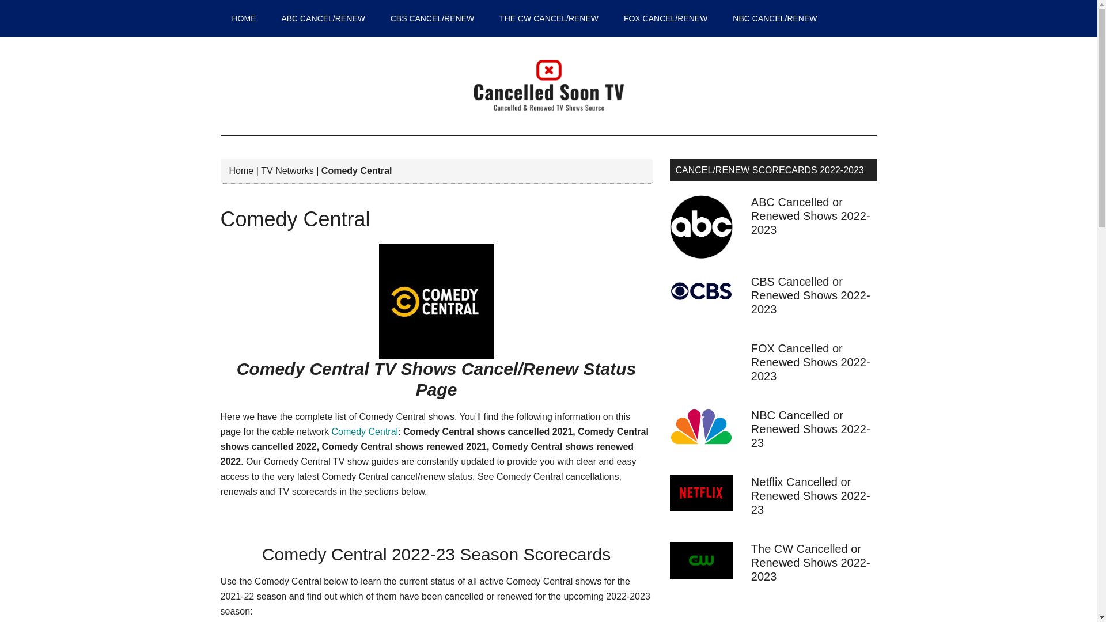 This screenshot has width=1106, height=622. What do you see at coordinates (244, 18) in the screenshot?
I see `HOME` at bounding box center [244, 18].